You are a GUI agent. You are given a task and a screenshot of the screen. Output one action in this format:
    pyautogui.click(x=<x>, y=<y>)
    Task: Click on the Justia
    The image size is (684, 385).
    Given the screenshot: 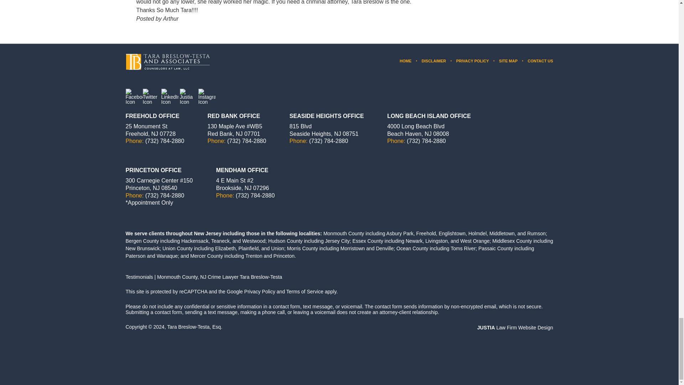 What is the action you would take?
    pyautogui.click(x=188, y=97)
    